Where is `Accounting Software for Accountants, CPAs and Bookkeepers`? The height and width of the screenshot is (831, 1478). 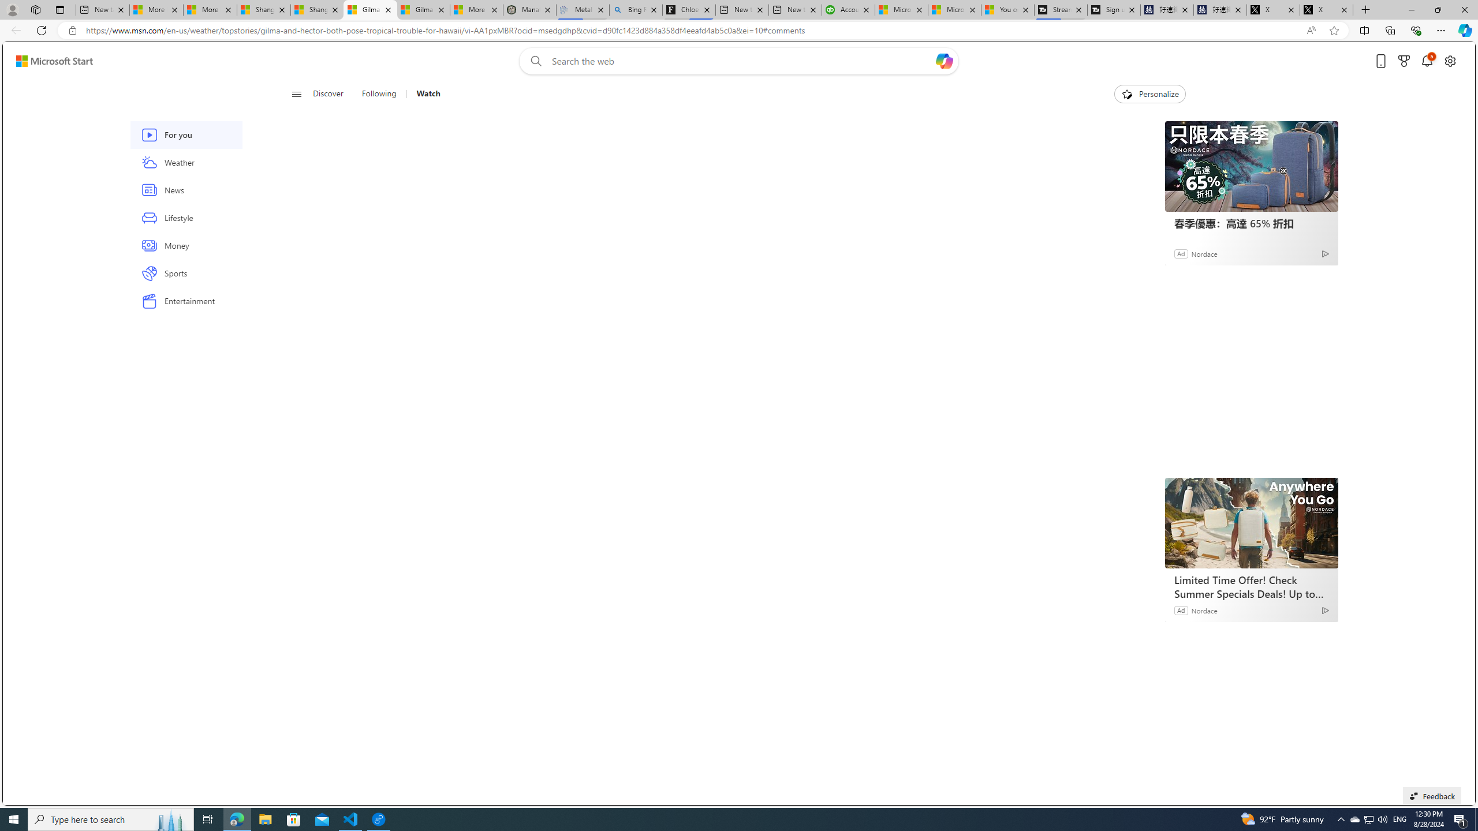 Accounting Software for Accountants, CPAs and Bookkeepers is located at coordinates (848, 10).